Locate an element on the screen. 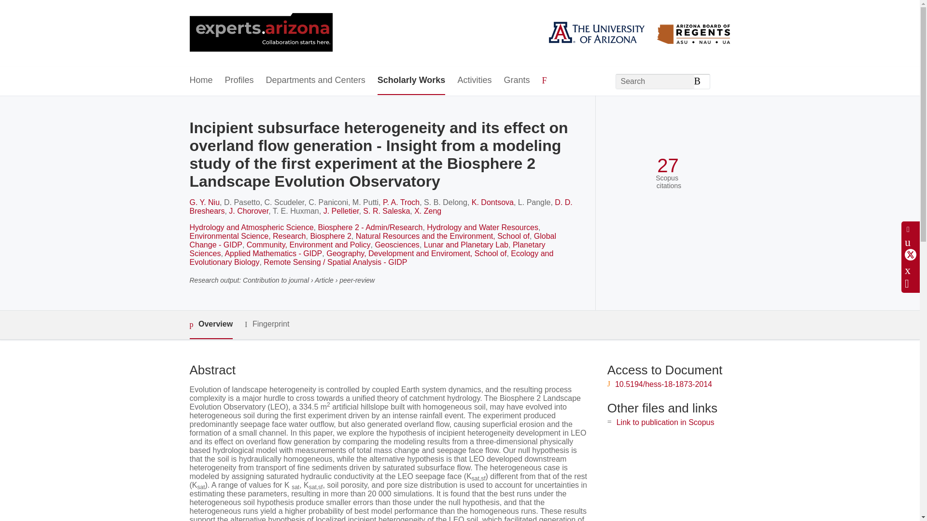 The height and width of the screenshot is (521, 927). 27 is located at coordinates (668, 165).